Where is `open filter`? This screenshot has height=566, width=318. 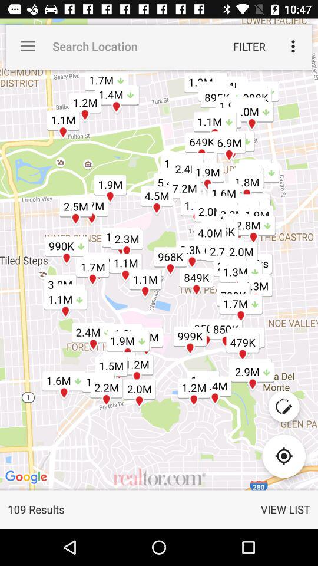
open filter is located at coordinates (249, 46).